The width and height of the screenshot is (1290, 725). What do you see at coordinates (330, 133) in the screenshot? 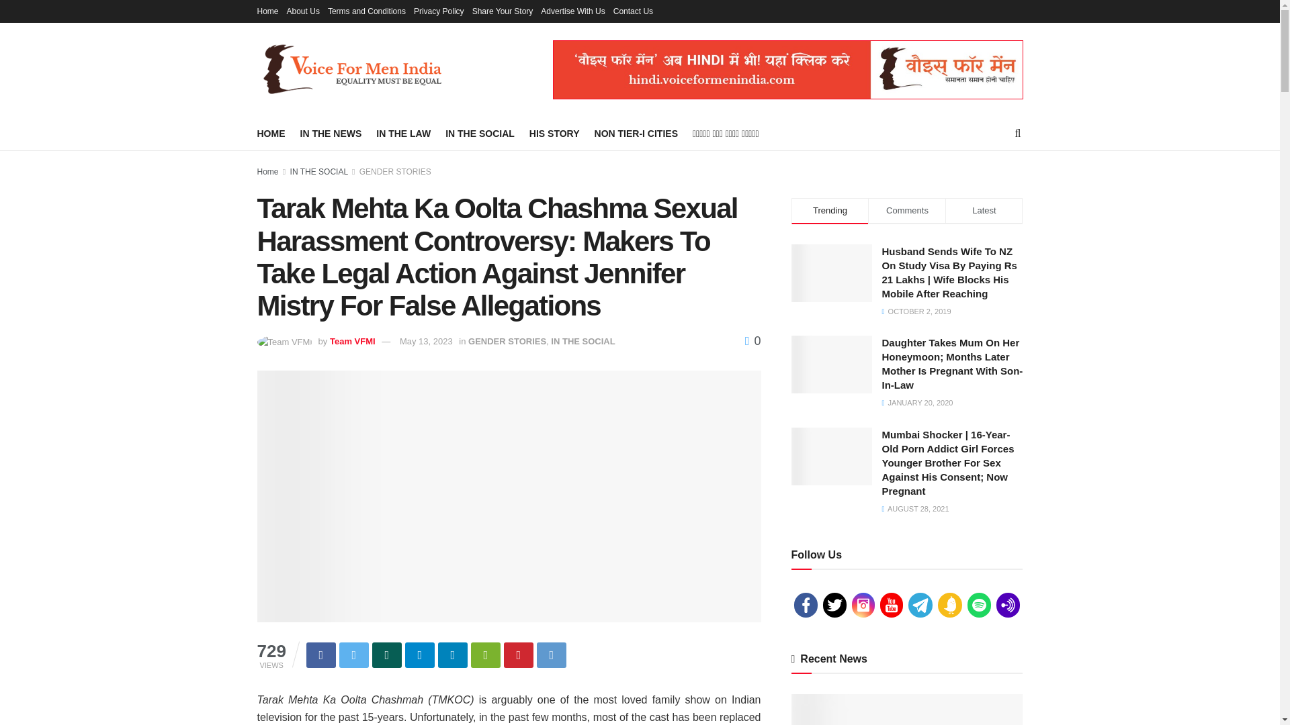
I see `IN THE NEWS` at bounding box center [330, 133].